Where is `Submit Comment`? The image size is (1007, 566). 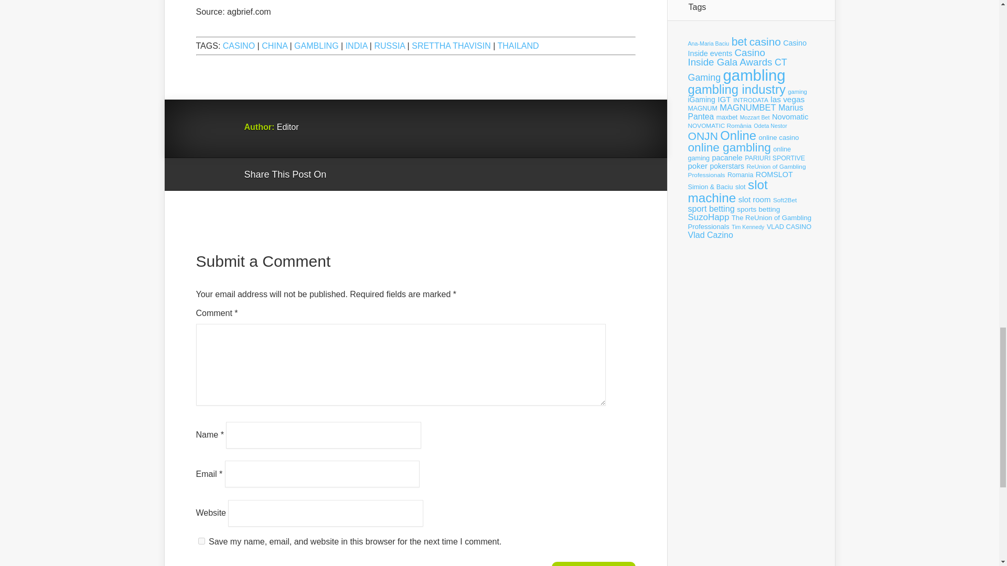
Submit Comment is located at coordinates (594, 564).